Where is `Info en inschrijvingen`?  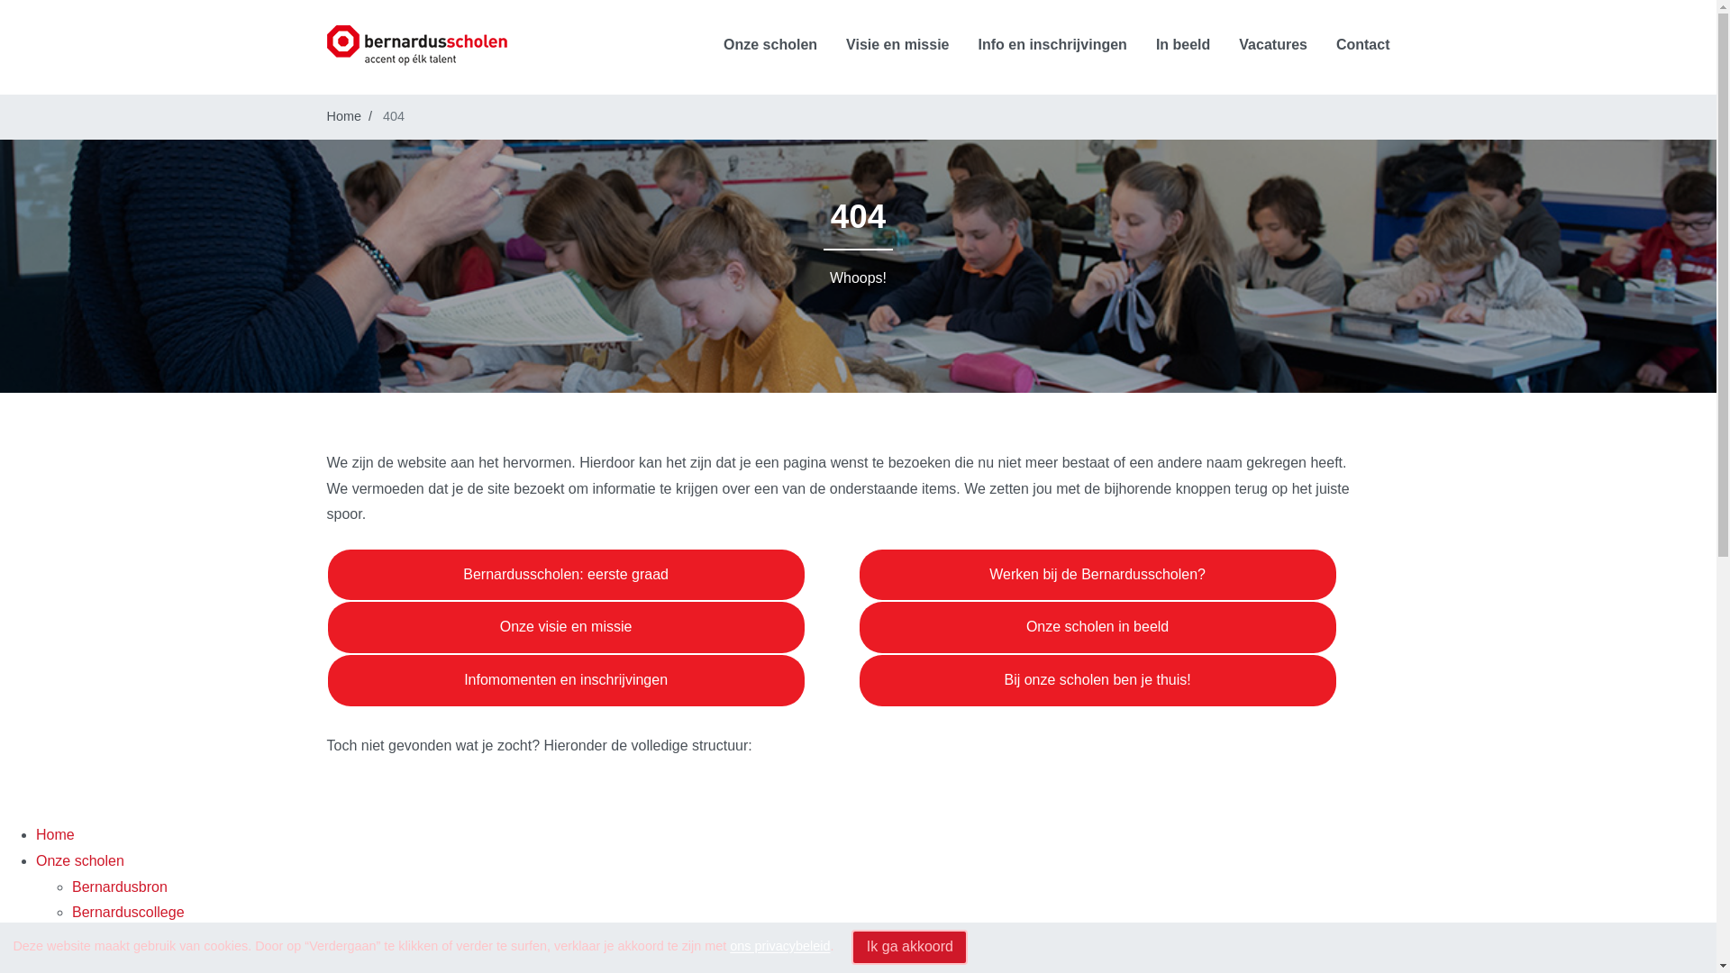
Info en inschrijvingen is located at coordinates (1052, 46).